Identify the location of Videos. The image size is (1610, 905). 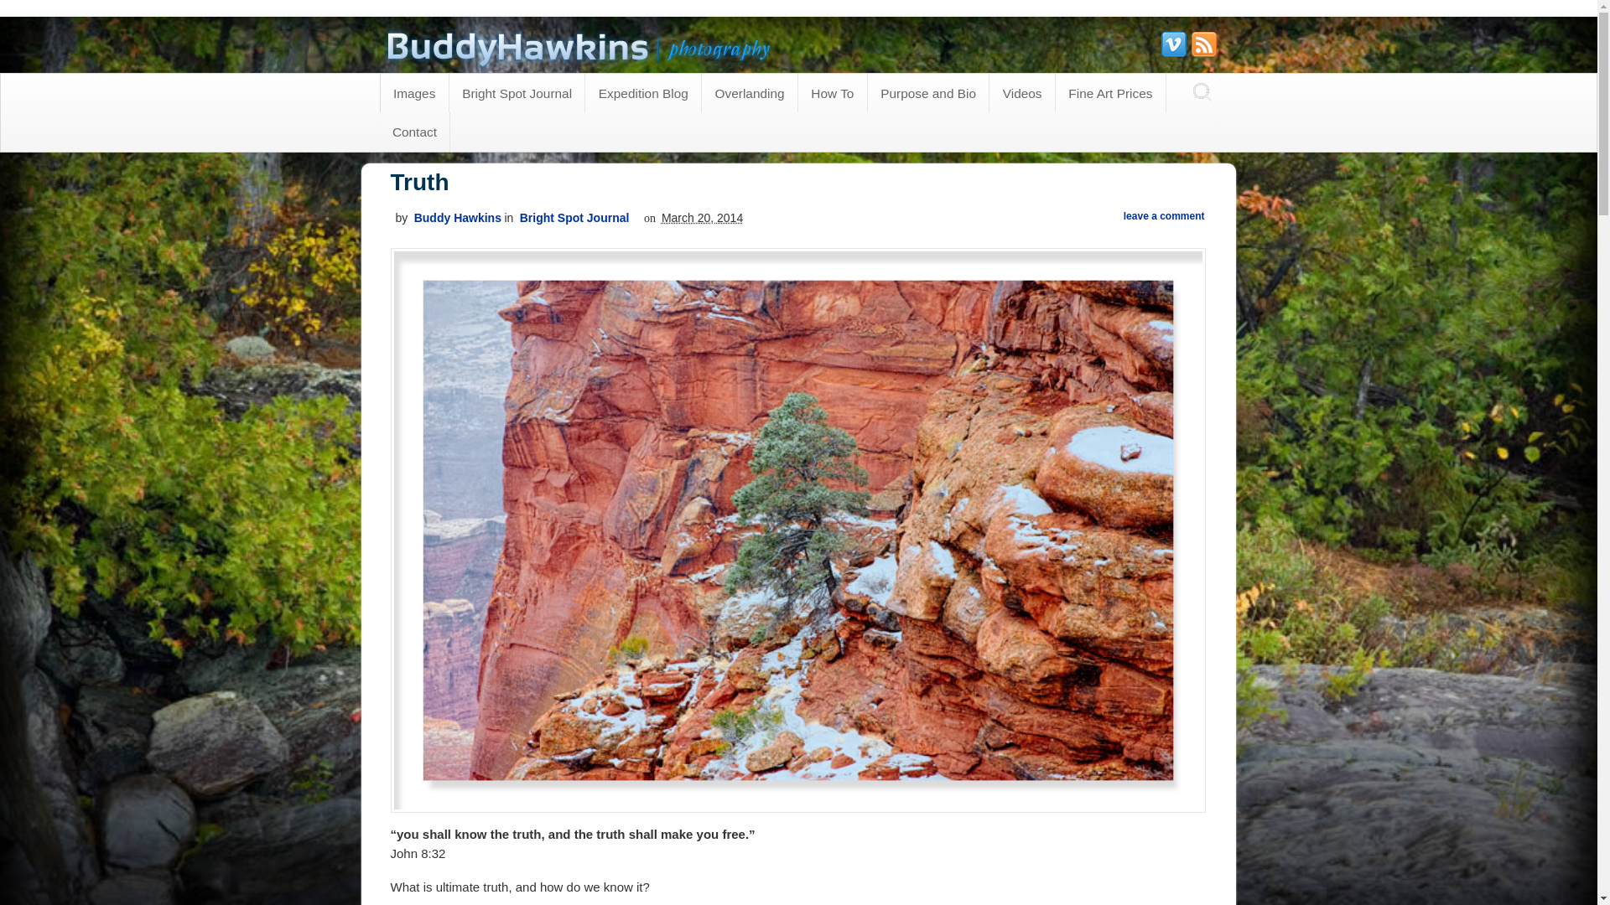
(1021, 92).